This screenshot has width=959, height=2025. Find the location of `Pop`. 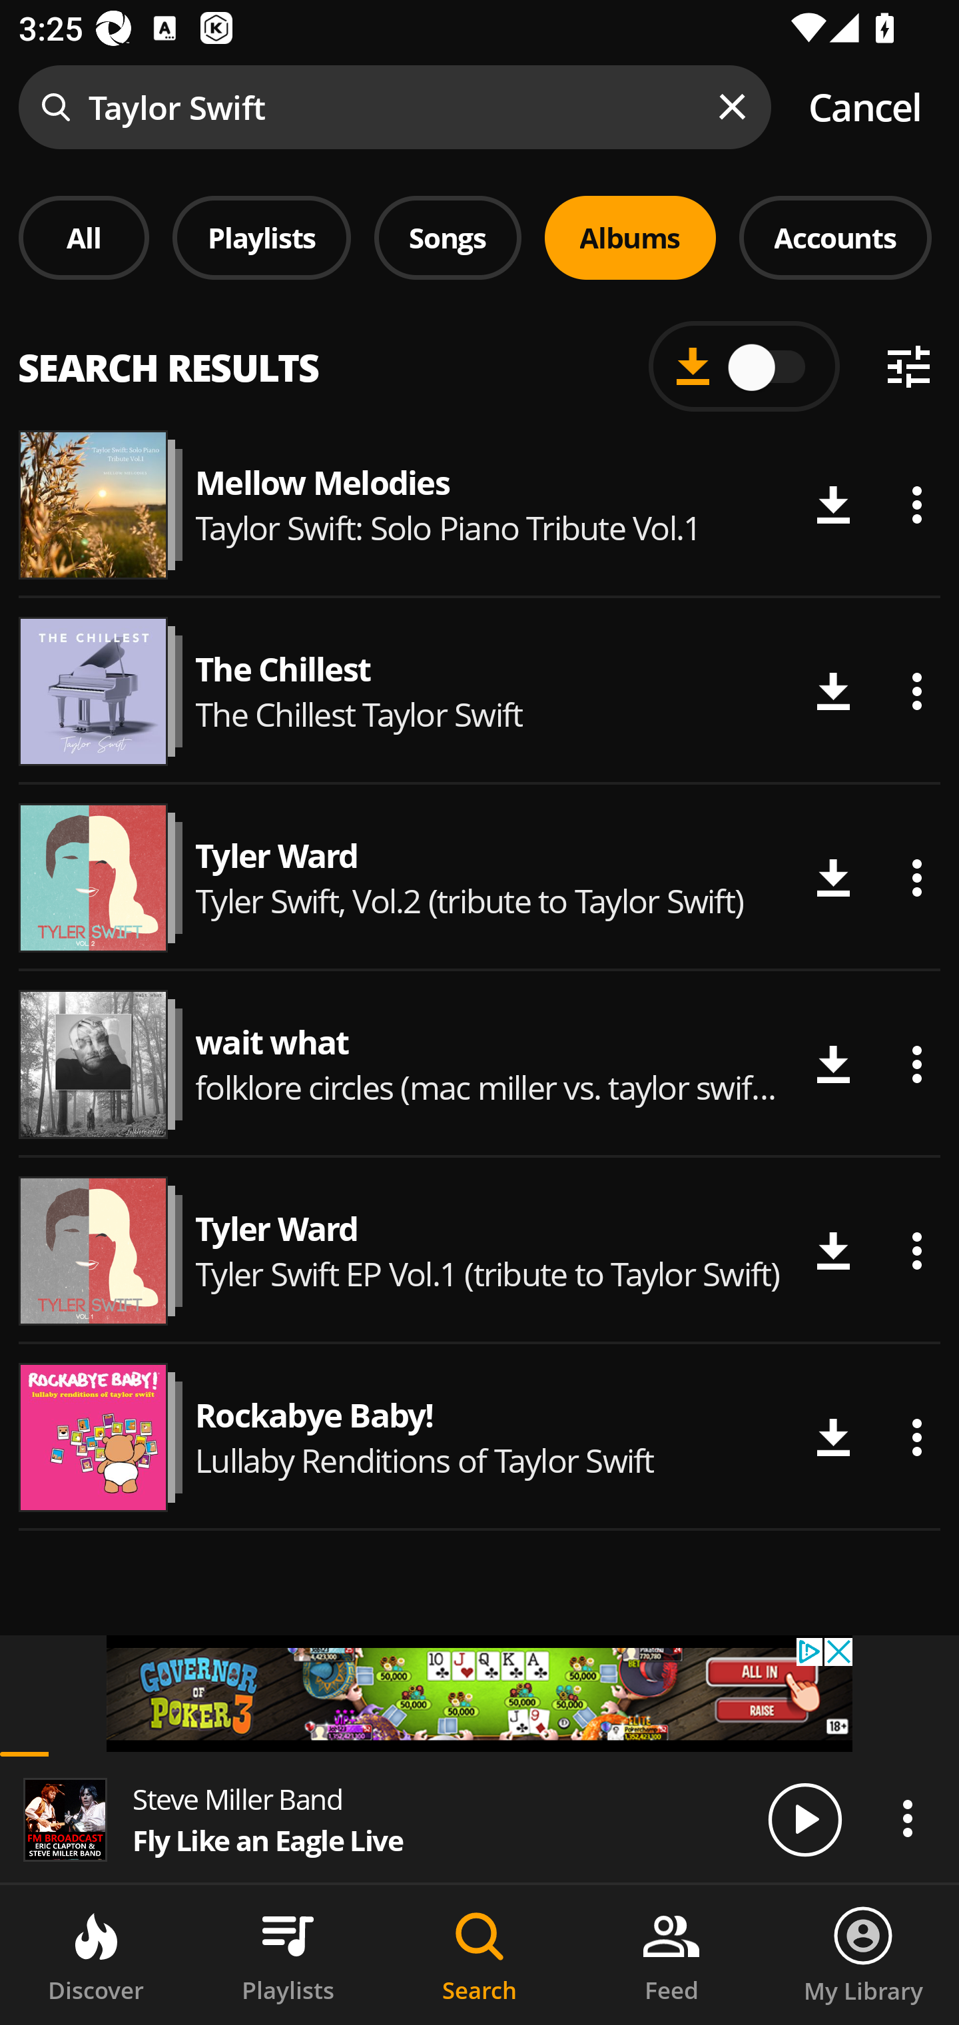

Pop is located at coordinates (683, 372).